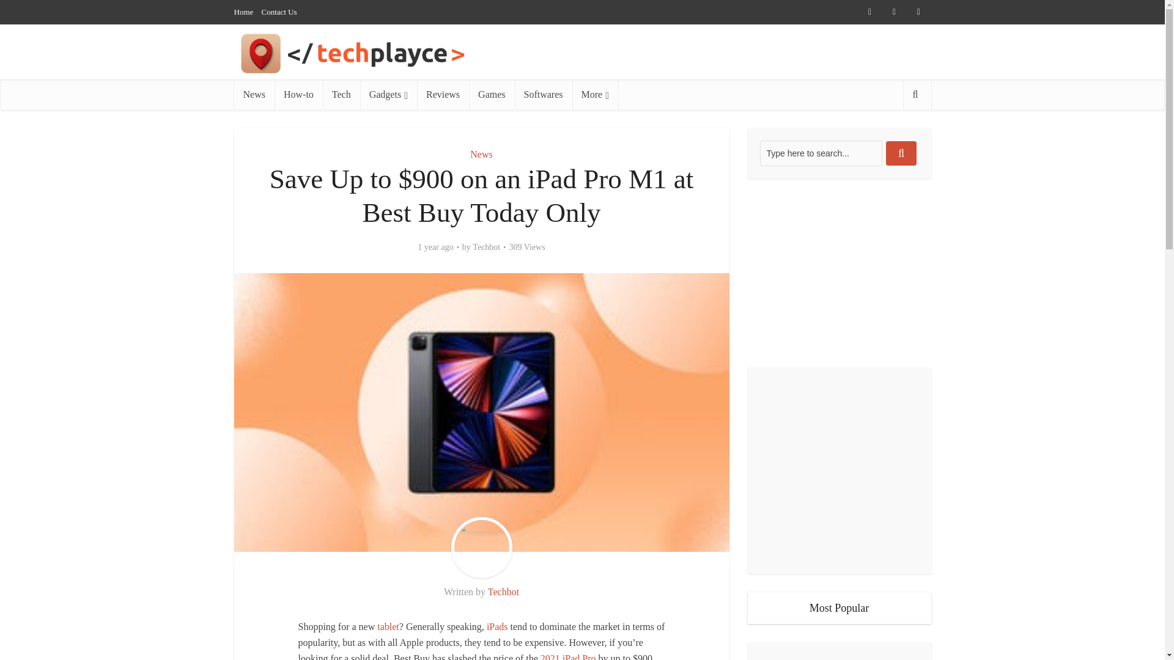  I want to click on Gadgets, so click(388, 94).